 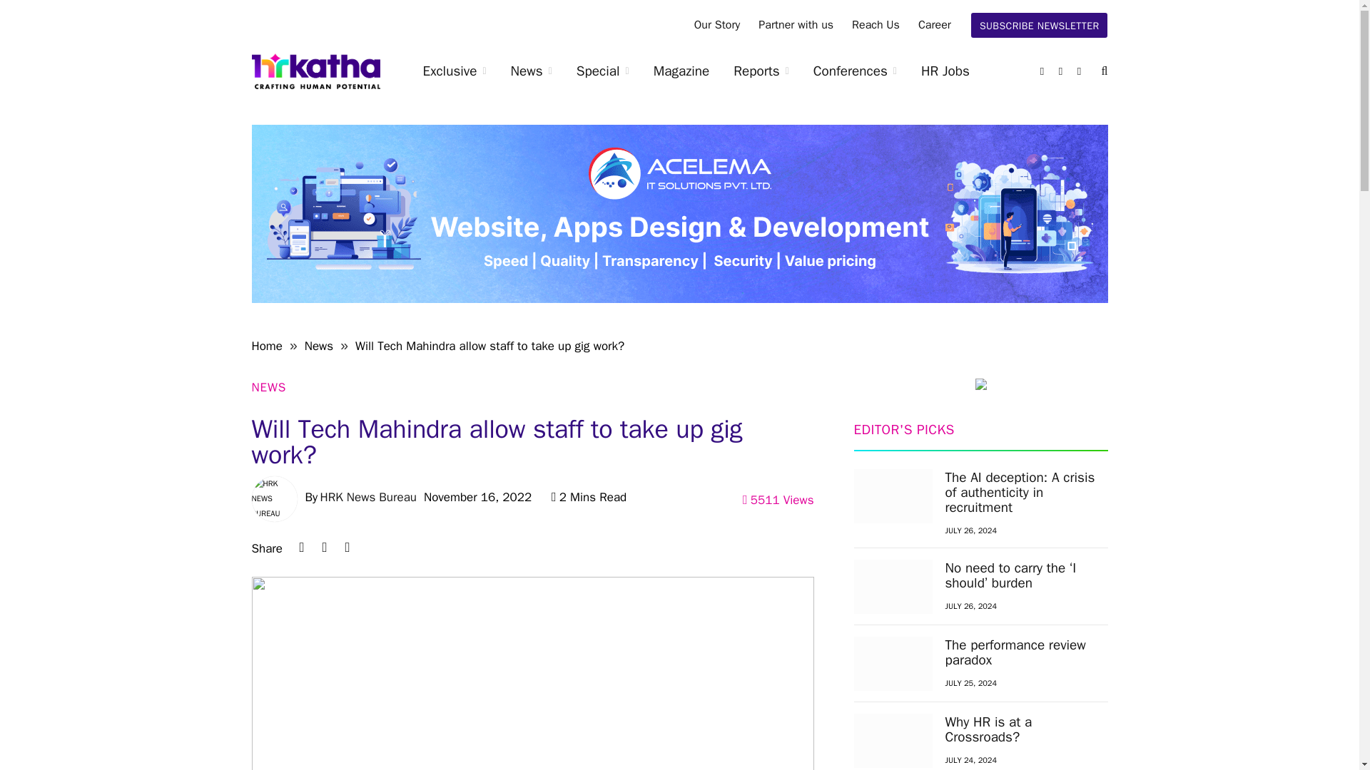 What do you see at coordinates (301, 548) in the screenshot?
I see `Share on LinkedIn` at bounding box center [301, 548].